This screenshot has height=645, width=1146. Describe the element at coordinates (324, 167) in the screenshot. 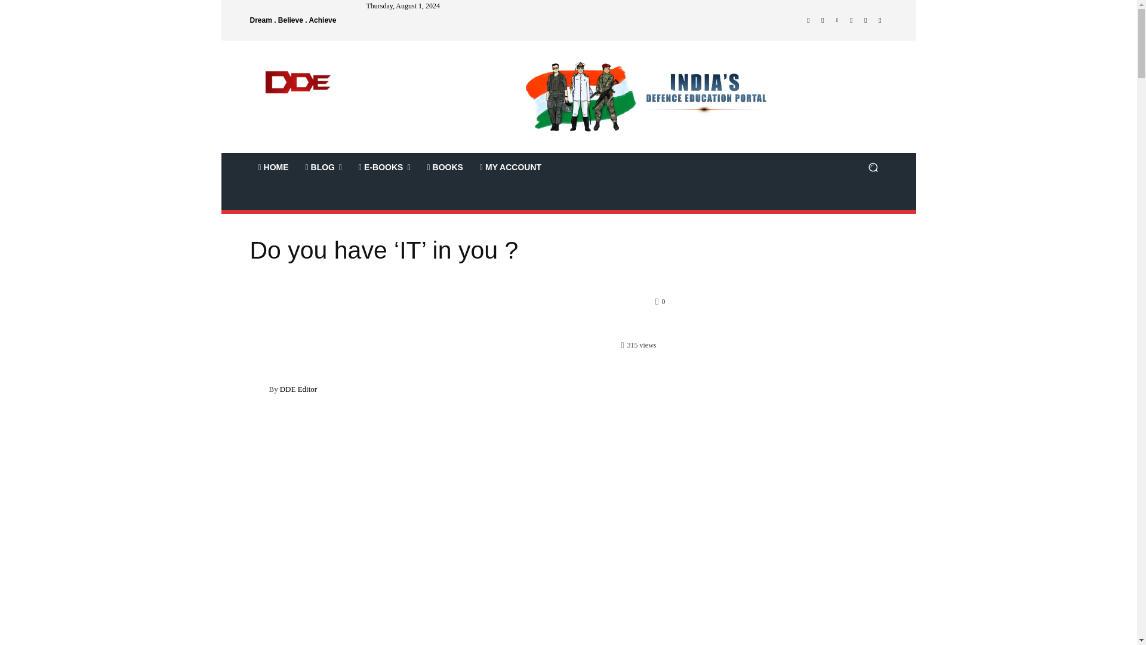

I see `BLOG` at that location.